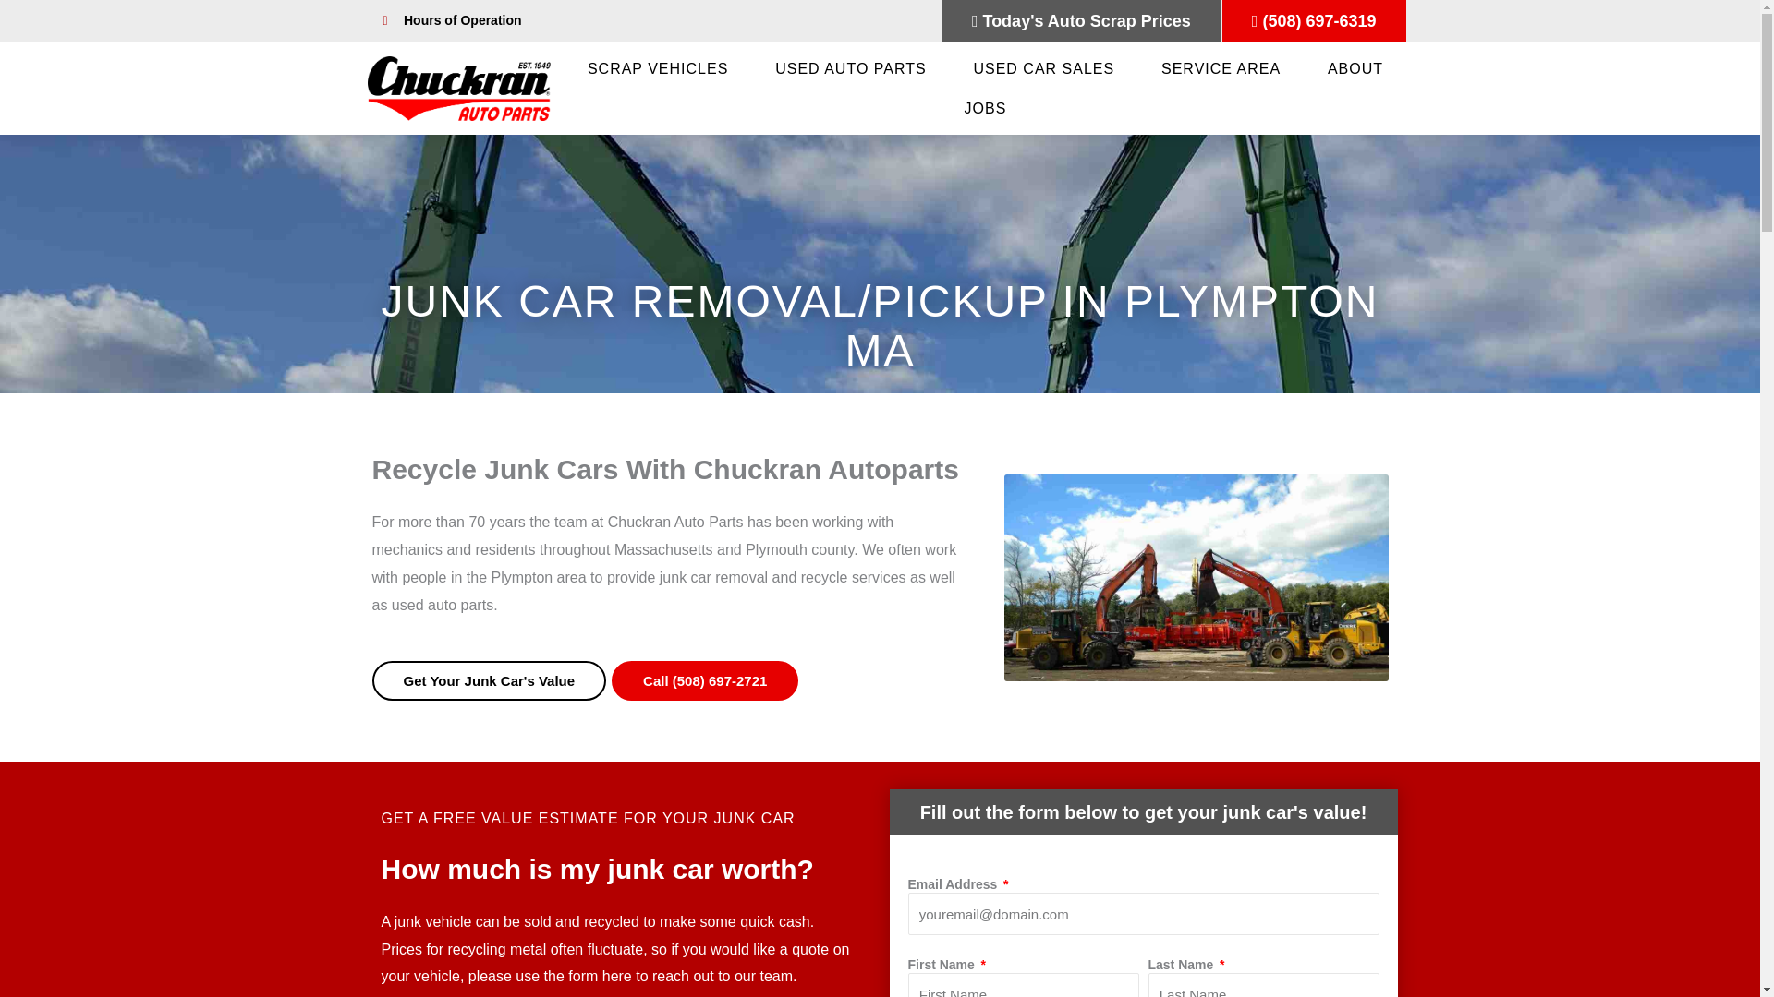 The height and width of the screenshot is (997, 1774). I want to click on Today's Auto Scrap Prices, so click(1081, 21).